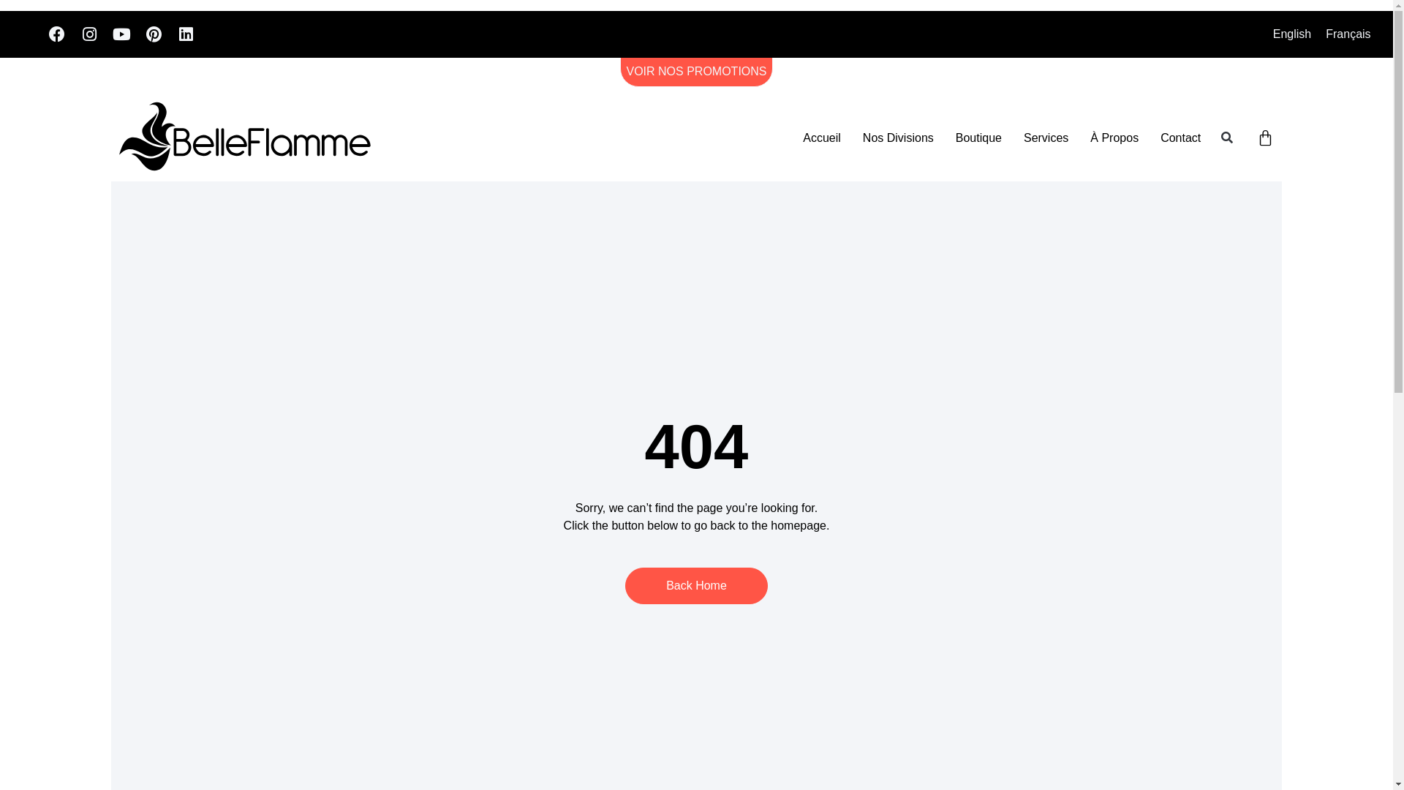  What do you see at coordinates (1046, 138) in the screenshot?
I see `Services` at bounding box center [1046, 138].